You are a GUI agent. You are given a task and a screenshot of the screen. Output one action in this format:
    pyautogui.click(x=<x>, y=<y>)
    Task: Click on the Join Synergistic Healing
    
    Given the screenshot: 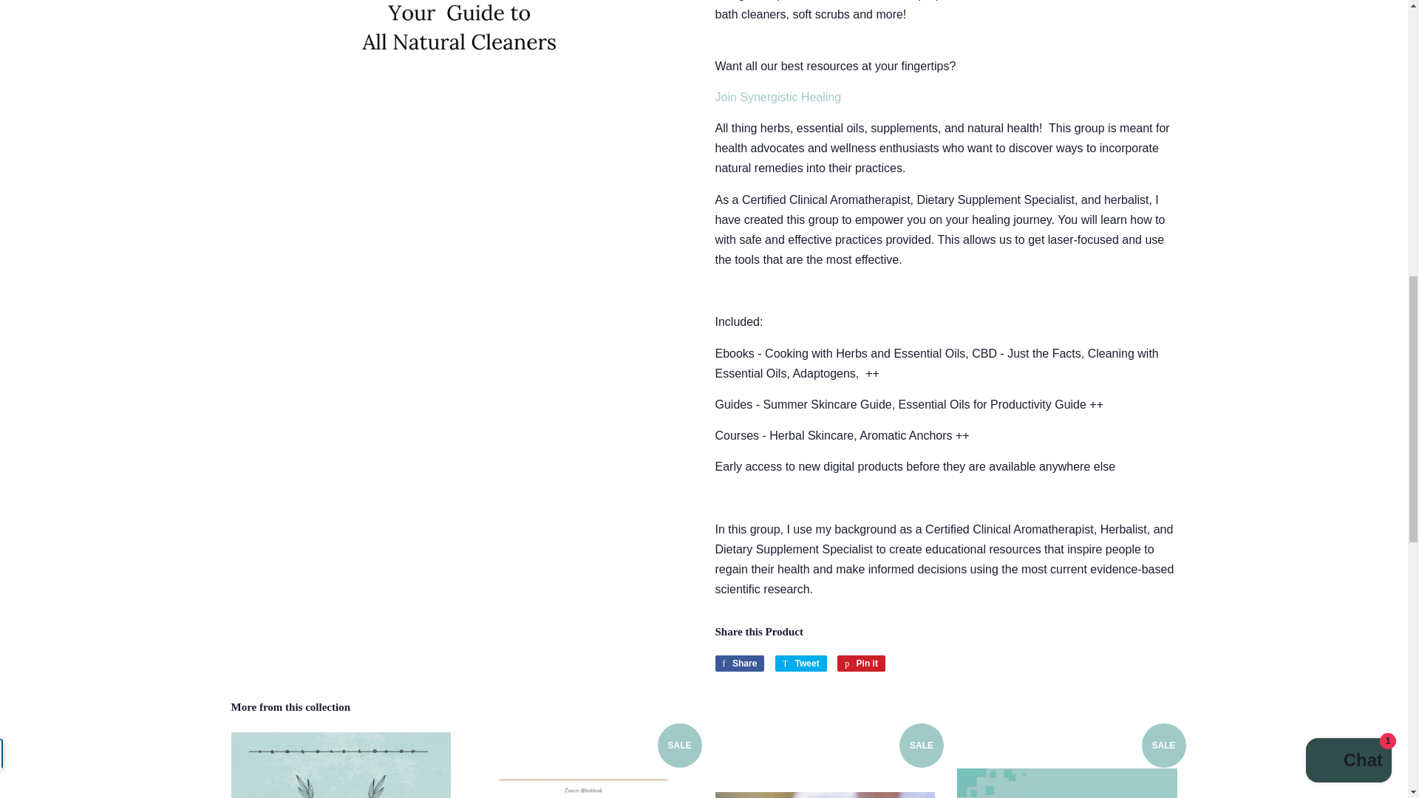 What is the action you would take?
    pyautogui.click(x=801, y=664)
    